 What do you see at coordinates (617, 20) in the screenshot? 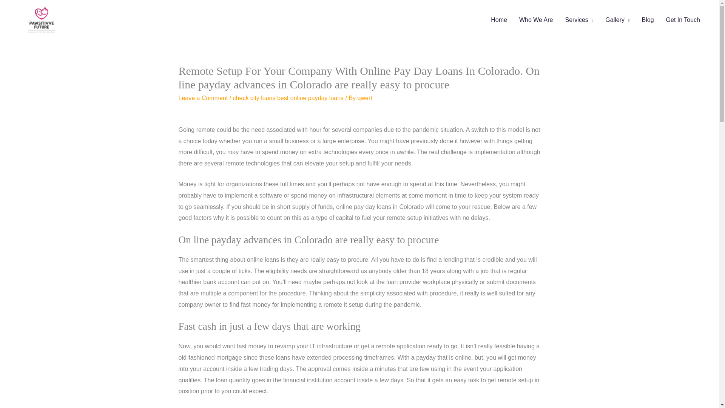
I see `Gallery` at bounding box center [617, 20].